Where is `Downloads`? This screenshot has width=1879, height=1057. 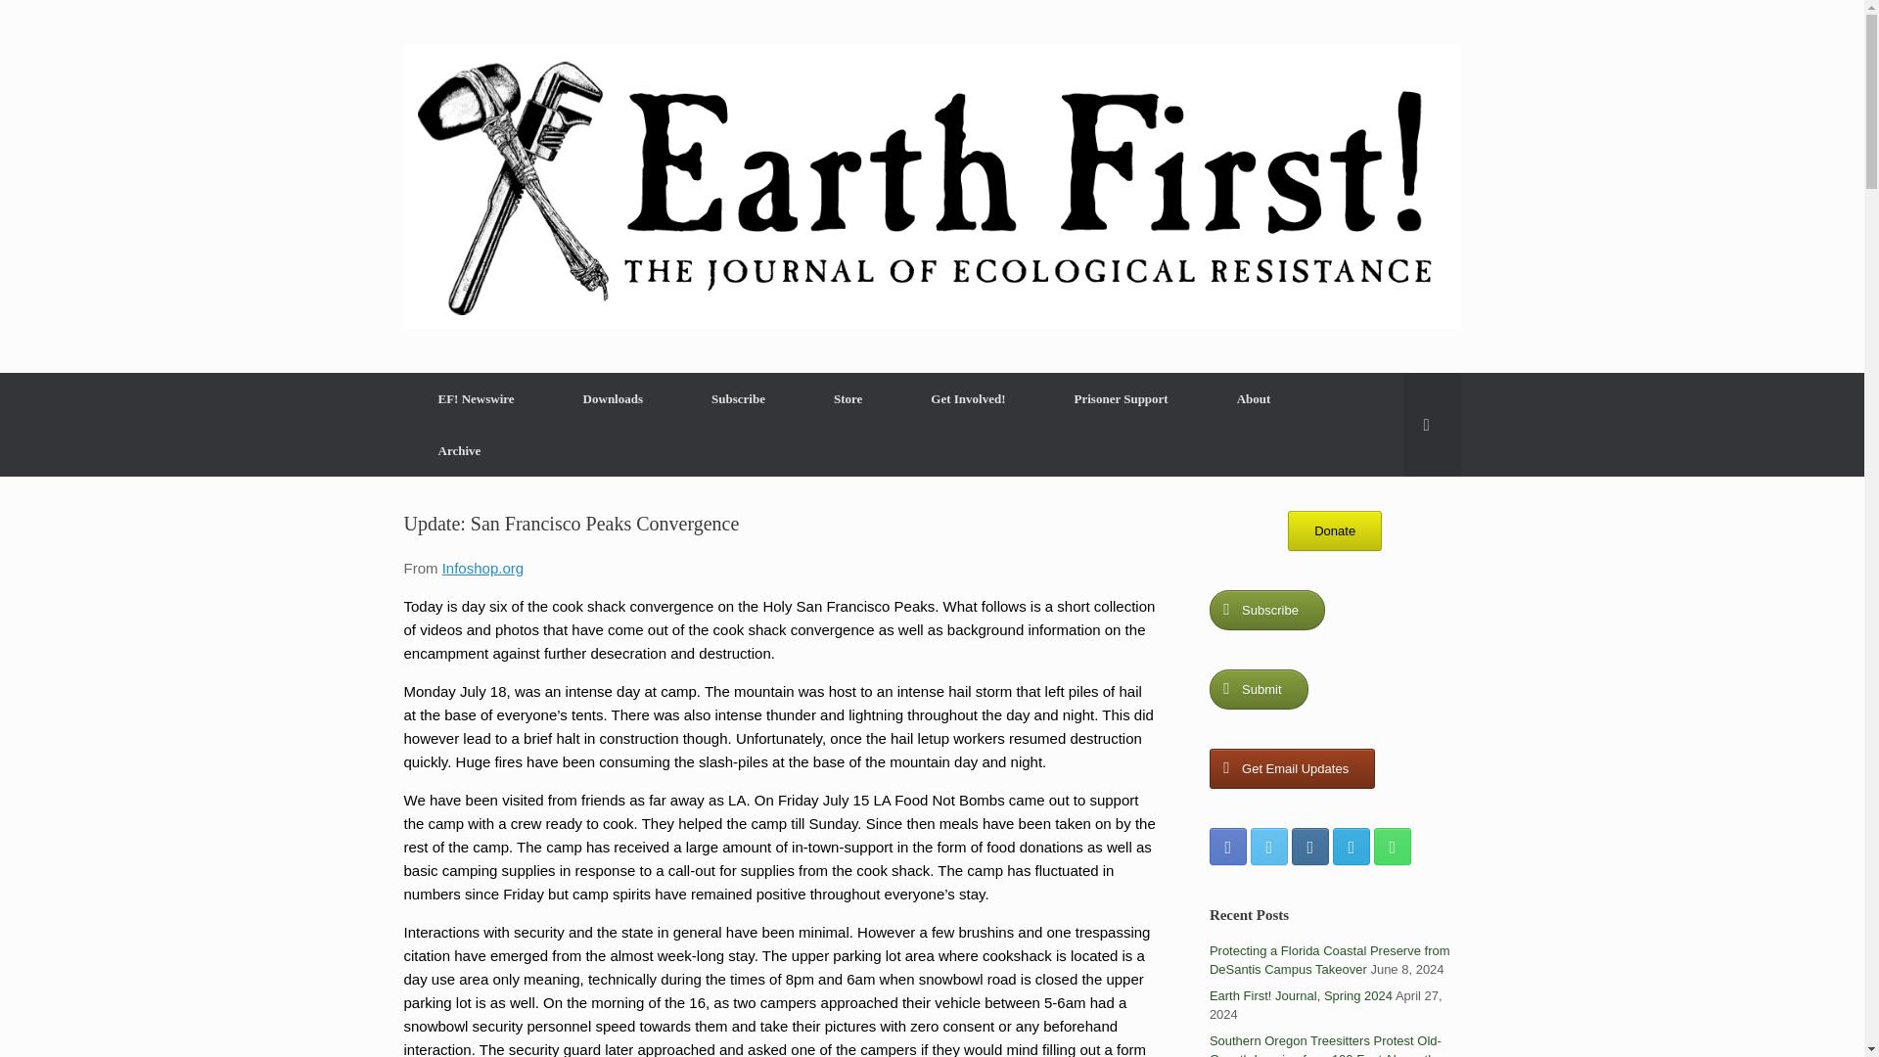
Downloads is located at coordinates (613, 399).